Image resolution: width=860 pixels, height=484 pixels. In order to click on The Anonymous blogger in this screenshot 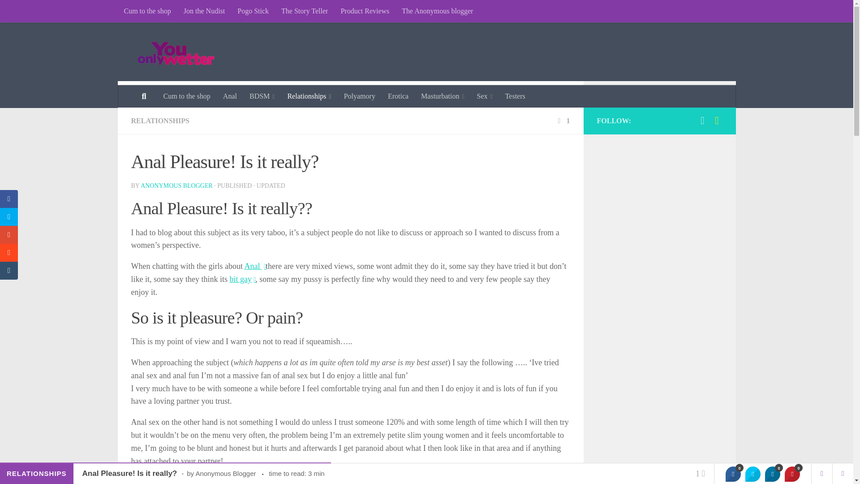, I will do `click(437, 11)`.